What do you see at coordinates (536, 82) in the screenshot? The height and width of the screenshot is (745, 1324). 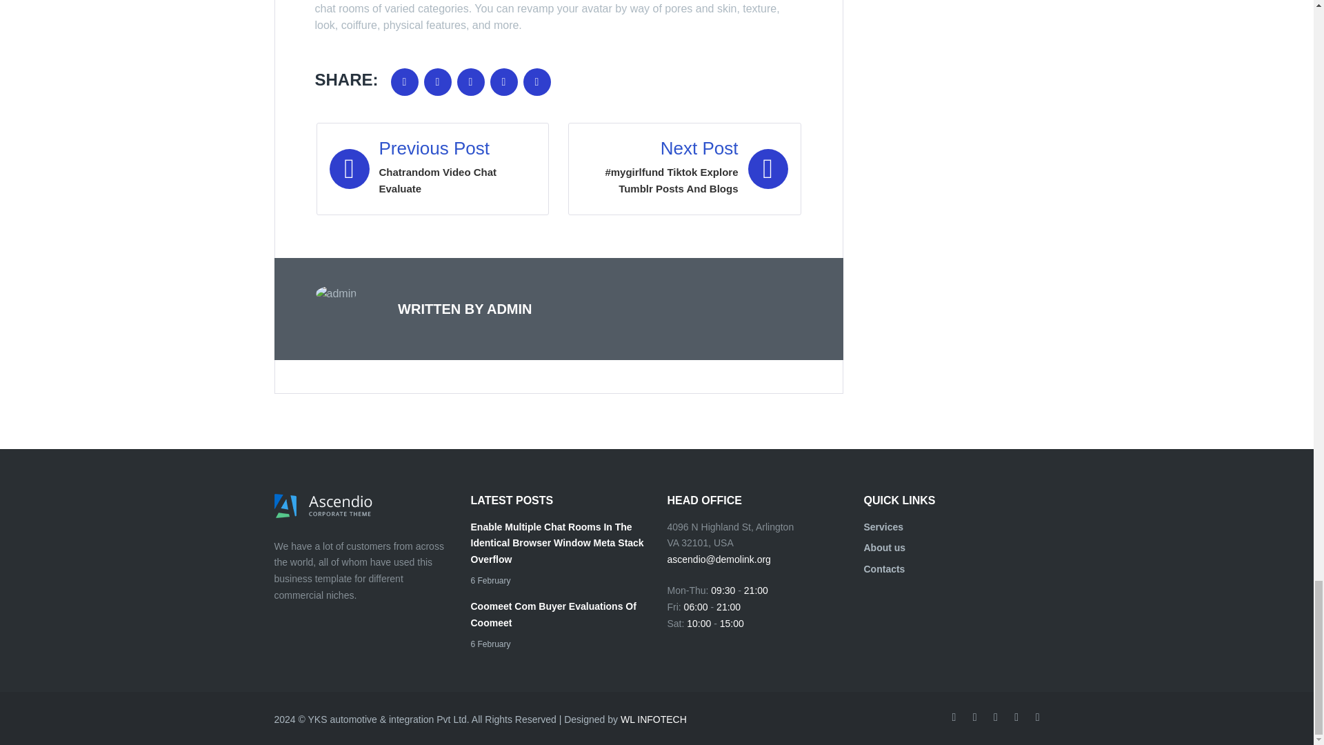 I see `Share on Pinterest` at bounding box center [536, 82].